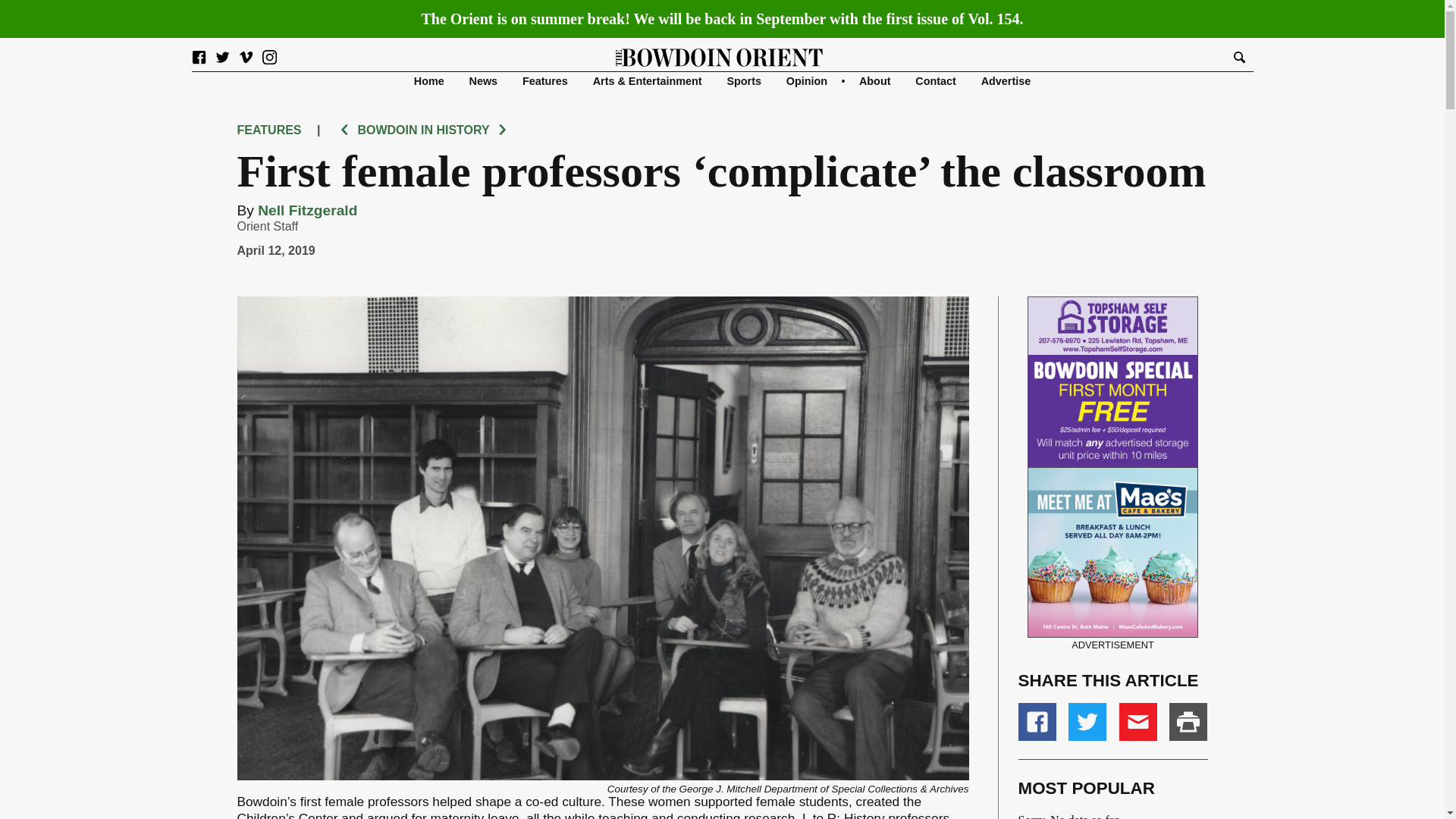 Image resolution: width=1456 pixels, height=819 pixels. I want to click on Advertise, so click(1006, 80).